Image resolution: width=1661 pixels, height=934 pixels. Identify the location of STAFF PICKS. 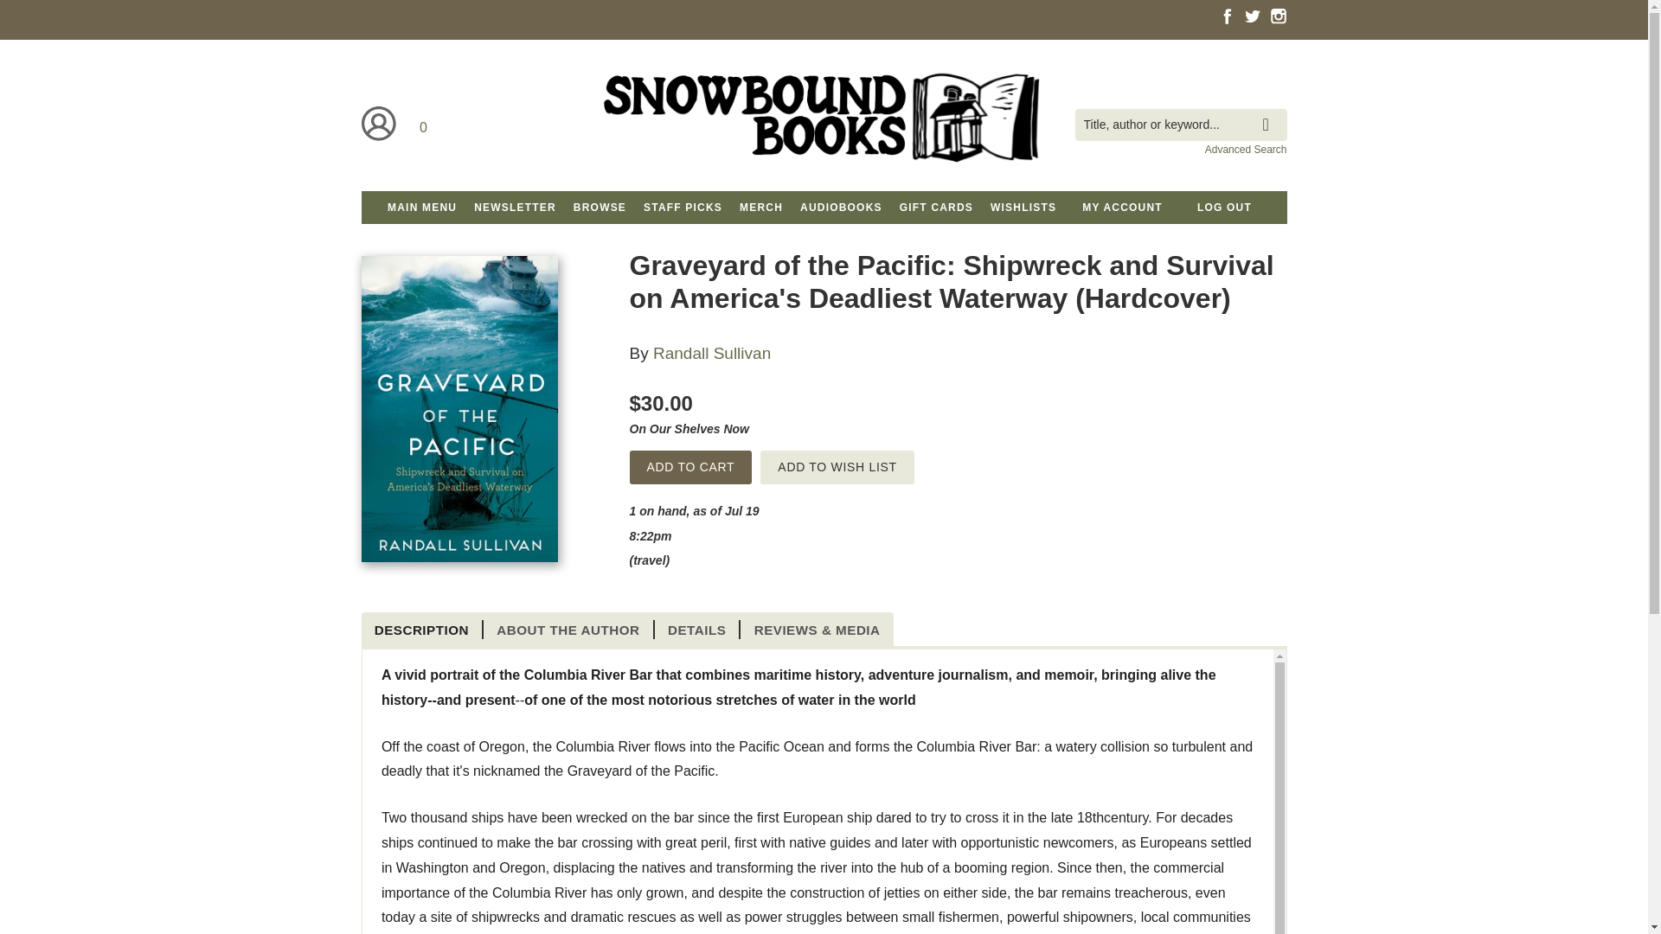
(682, 208).